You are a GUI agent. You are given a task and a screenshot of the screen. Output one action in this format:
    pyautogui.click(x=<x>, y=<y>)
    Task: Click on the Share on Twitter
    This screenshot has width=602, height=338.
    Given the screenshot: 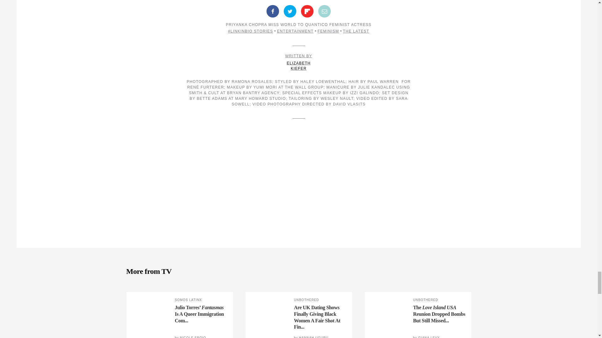 What is the action you would take?
    pyautogui.click(x=328, y=31)
    